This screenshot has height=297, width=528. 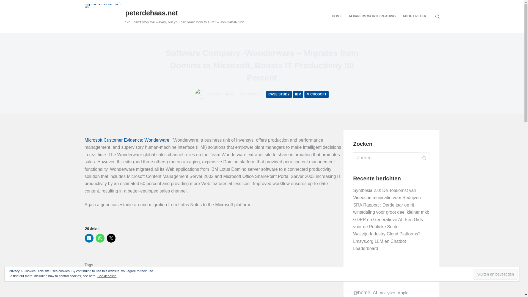 I want to click on Klik om te delen op X, so click(x=111, y=238).